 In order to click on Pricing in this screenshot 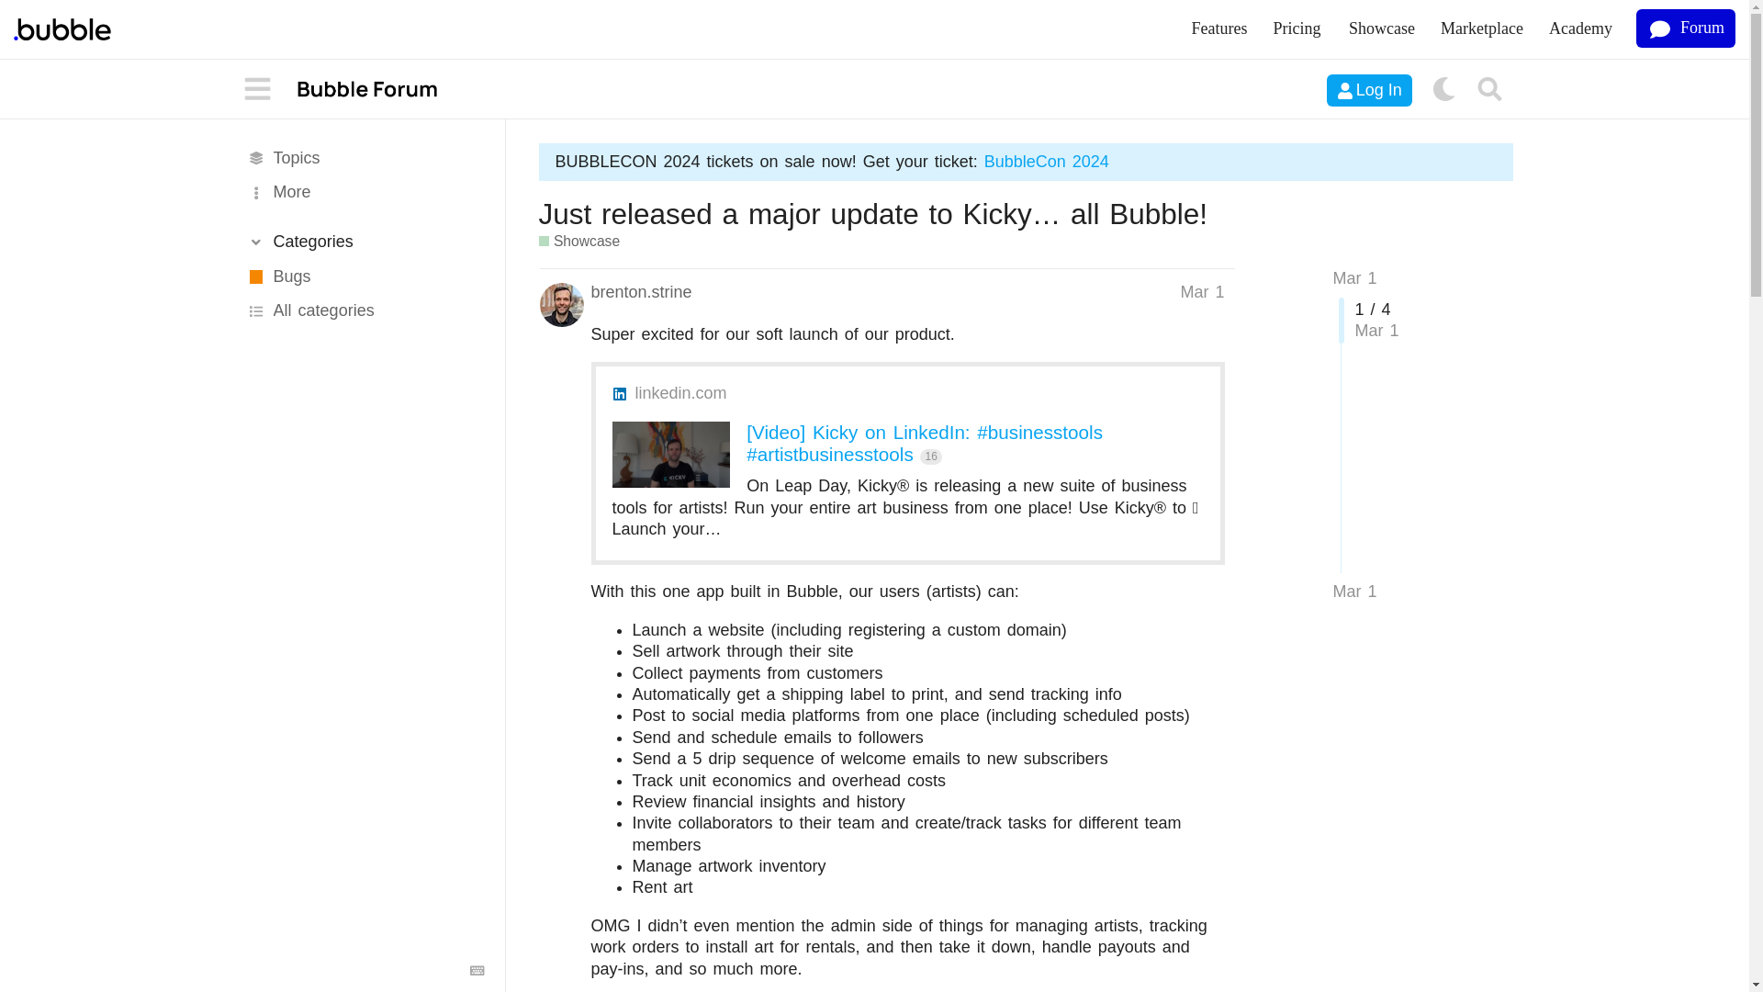, I will do `click(1297, 29)`.